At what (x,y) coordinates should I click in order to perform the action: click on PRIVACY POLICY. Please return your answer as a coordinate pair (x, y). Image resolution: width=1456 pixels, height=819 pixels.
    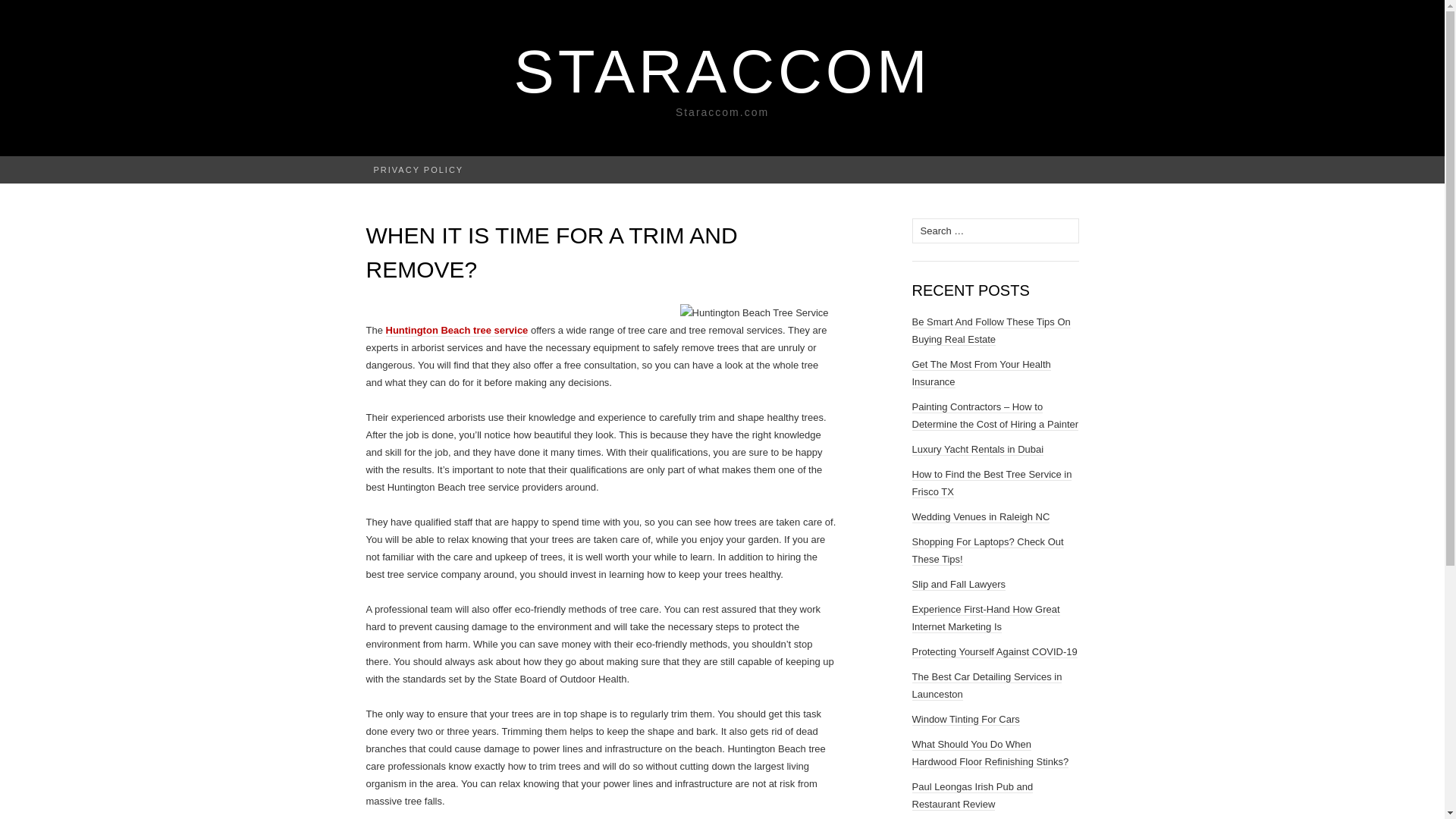
    Looking at the image, I should click on (419, 170).